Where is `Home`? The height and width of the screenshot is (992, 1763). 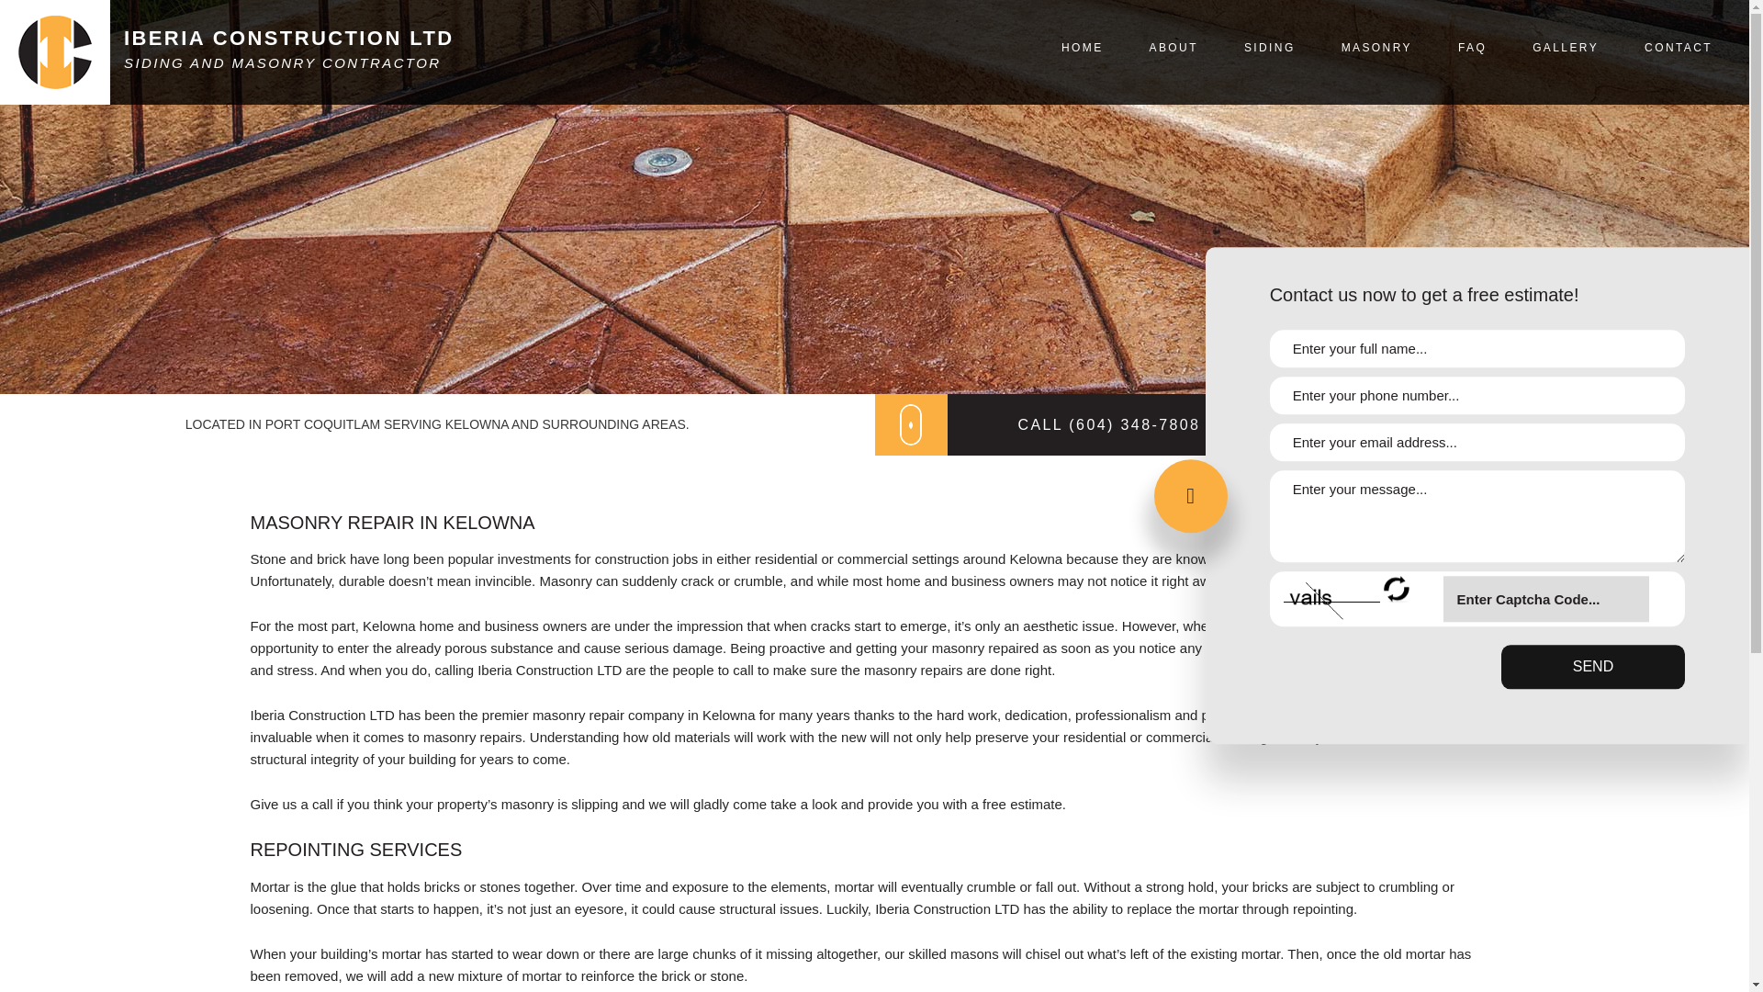 Home is located at coordinates (288, 39).